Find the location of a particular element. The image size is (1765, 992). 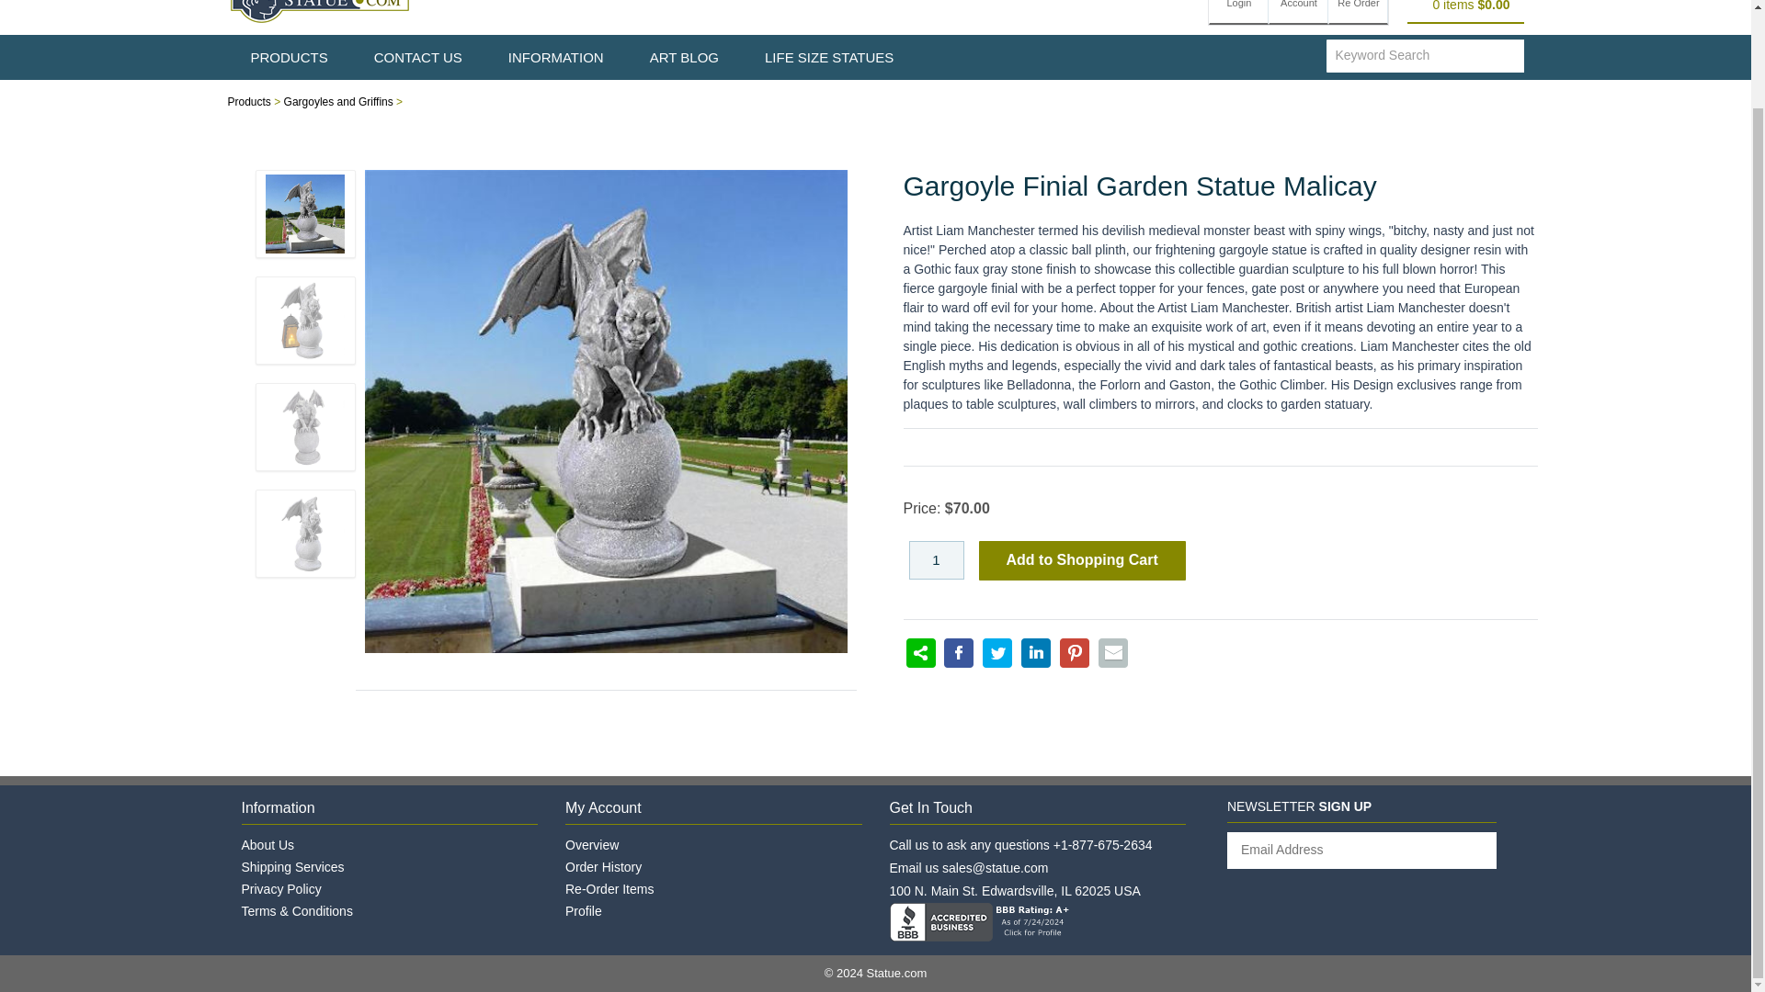

ART BLOG is located at coordinates (684, 57).